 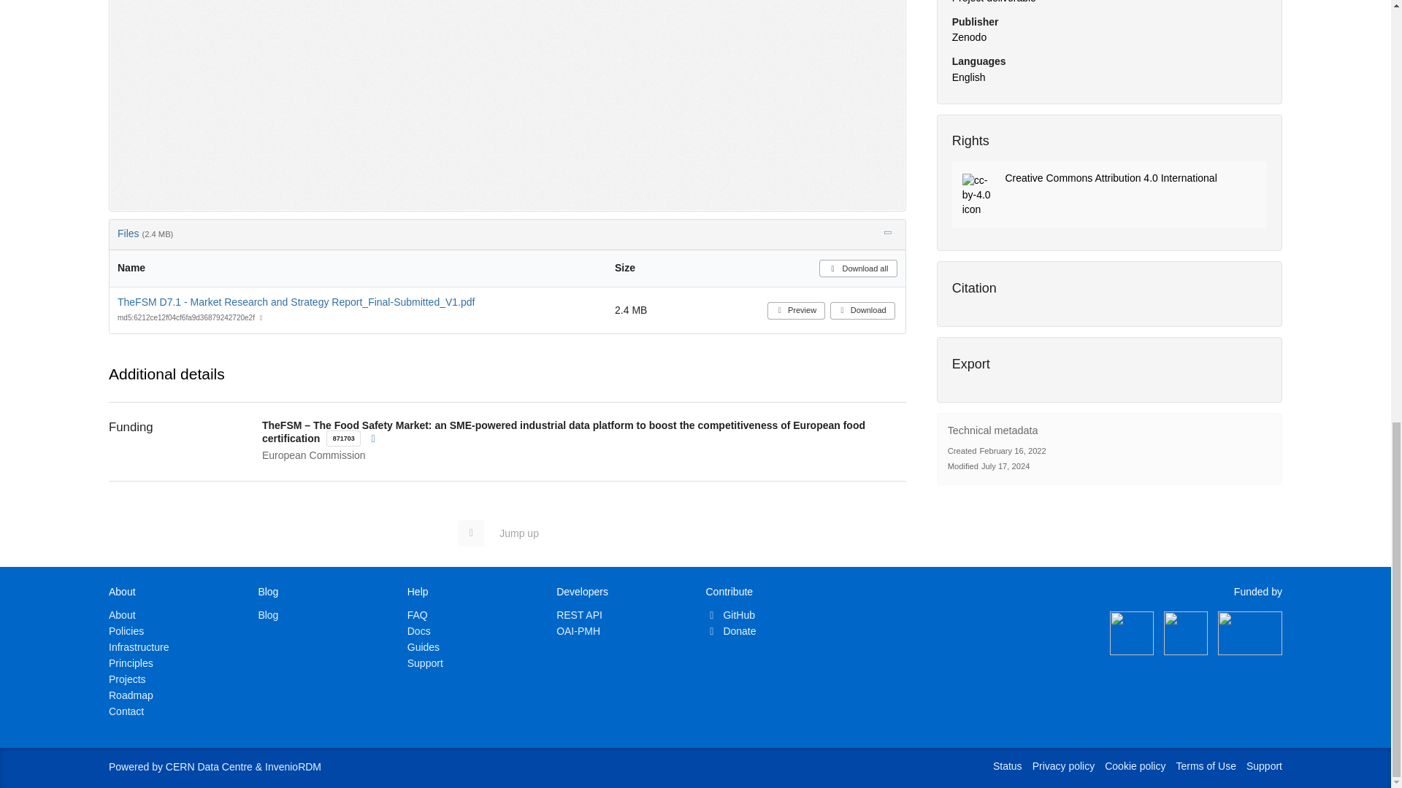 What do you see at coordinates (126, 630) in the screenshot?
I see `Policies` at bounding box center [126, 630].